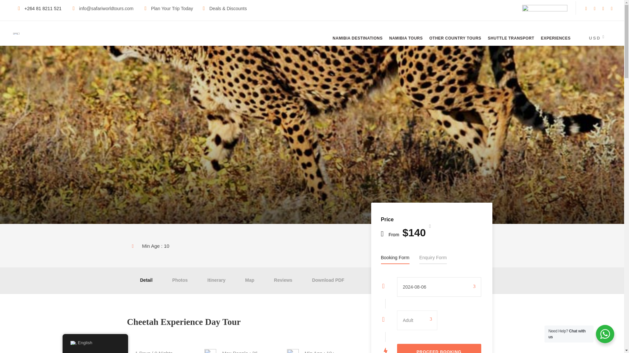 The image size is (629, 353). What do you see at coordinates (210, 351) in the screenshot?
I see `single-icon-2` at bounding box center [210, 351].